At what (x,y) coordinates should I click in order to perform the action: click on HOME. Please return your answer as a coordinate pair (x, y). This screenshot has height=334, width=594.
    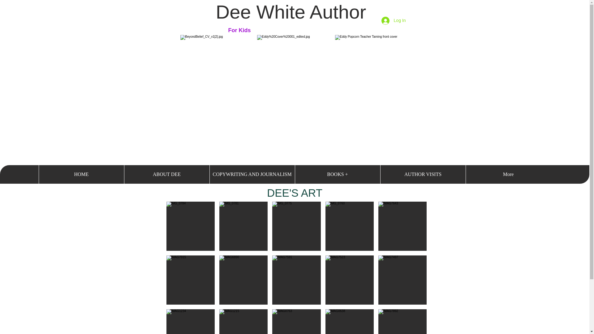
    Looking at the image, I should click on (81, 174).